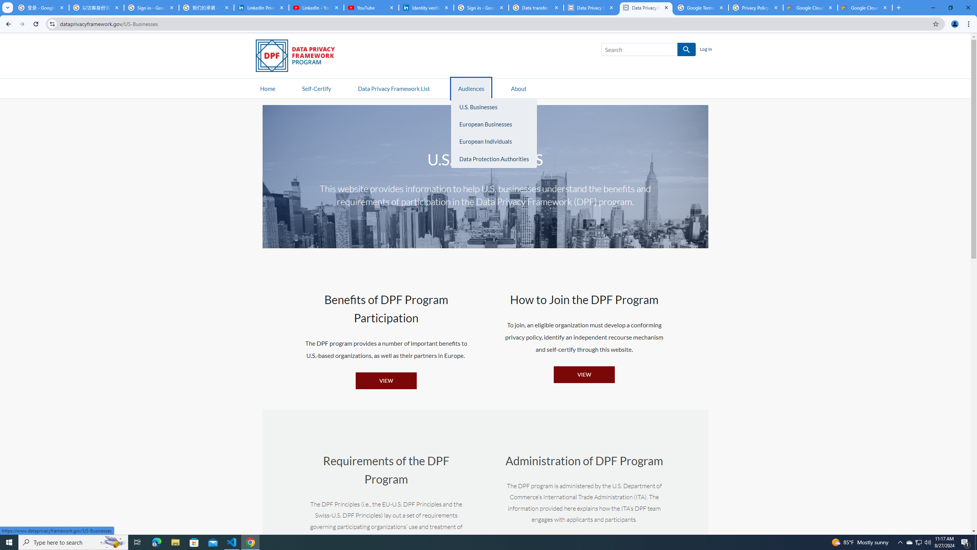 Image resolution: width=977 pixels, height=550 pixels. What do you see at coordinates (299, 57) in the screenshot?
I see `Data Privacy Framework Logo - Link to Homepage` at bounding box center [299, 57].